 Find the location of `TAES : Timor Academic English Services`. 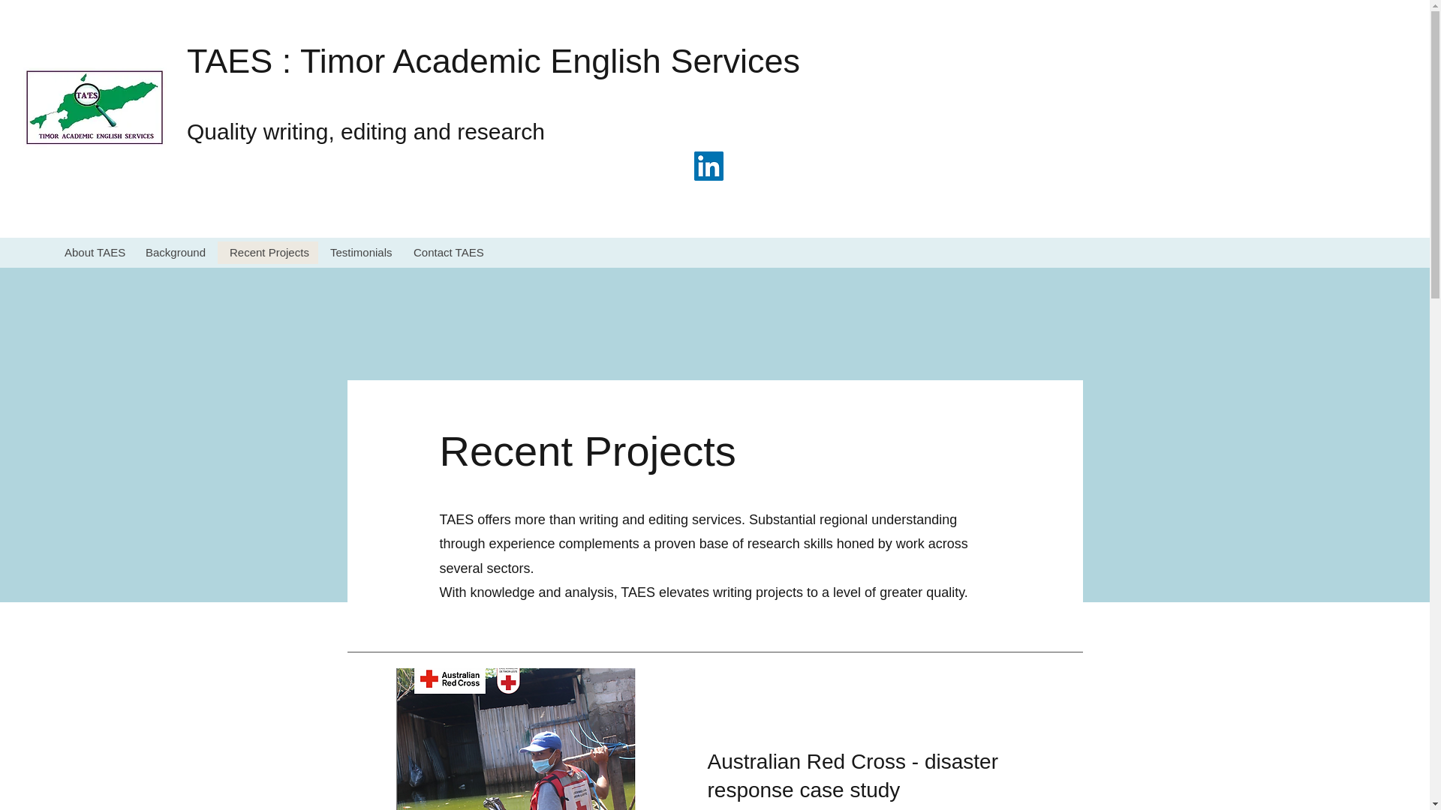

TAES : Timor Academic English Services is located at coordinates (493, 61).